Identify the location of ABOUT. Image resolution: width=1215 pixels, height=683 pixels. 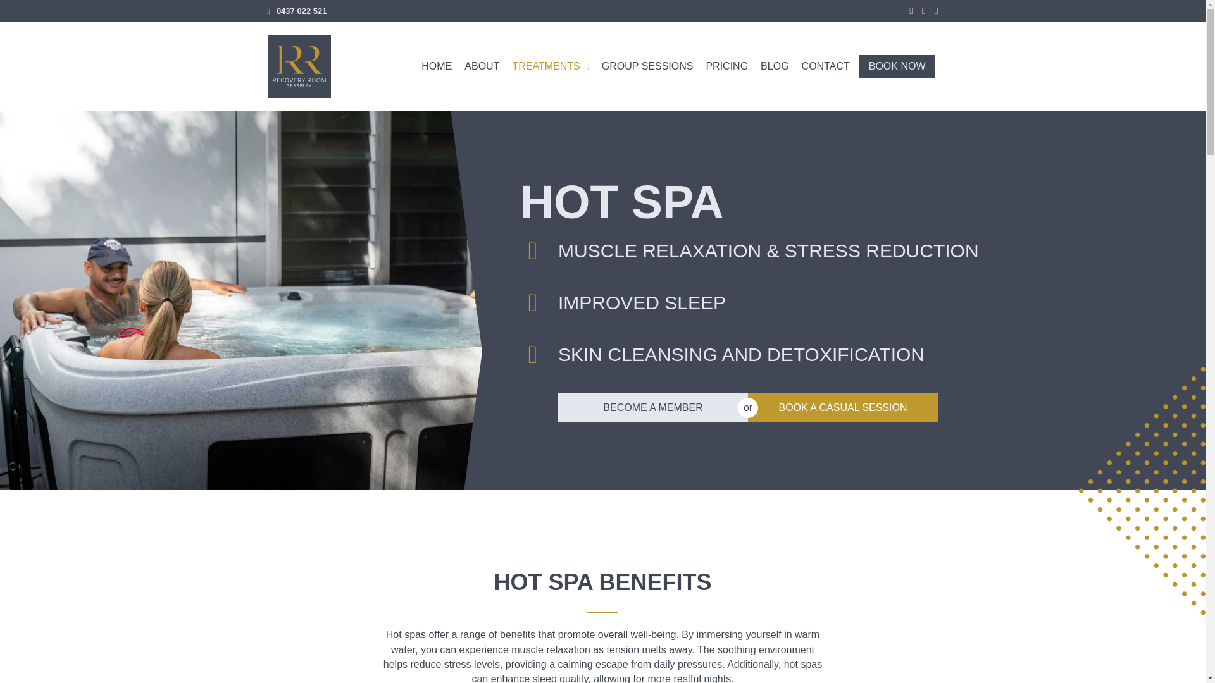
(482, 58).